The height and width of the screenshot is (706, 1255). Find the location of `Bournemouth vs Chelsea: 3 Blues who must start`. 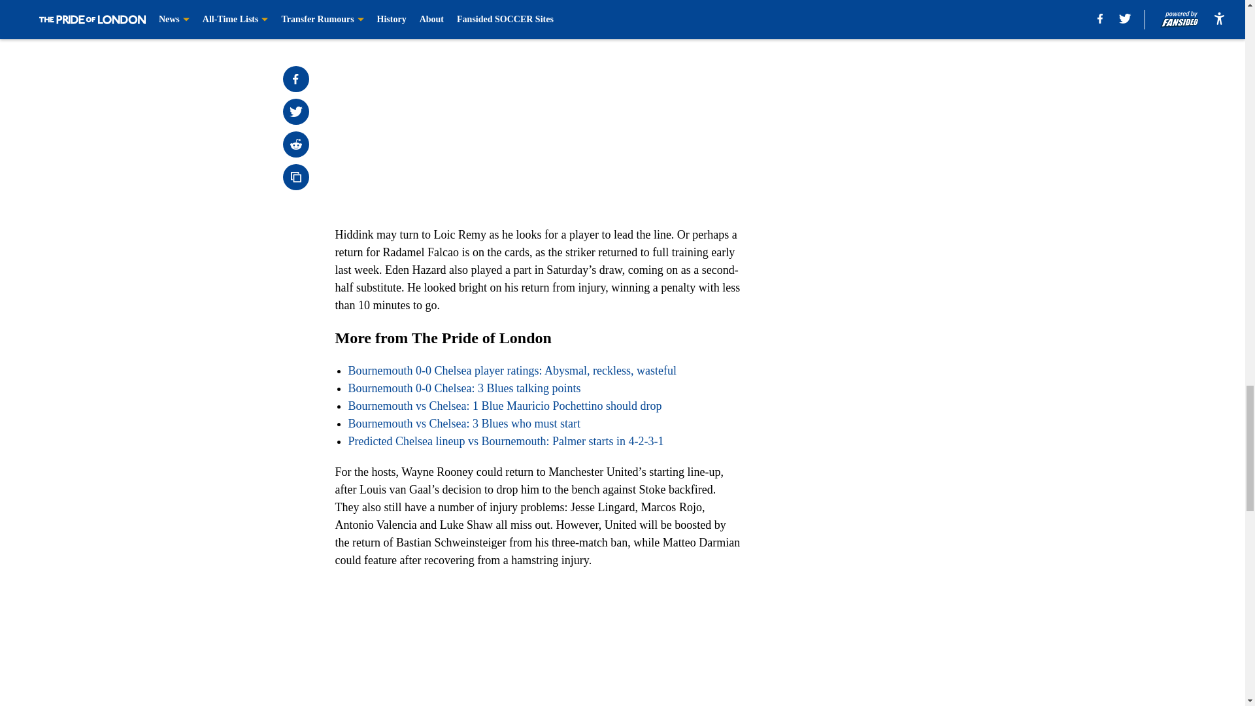

Bournemouth vs Chelsea: 3 Blues who must start is located at coordinates (463, 424).